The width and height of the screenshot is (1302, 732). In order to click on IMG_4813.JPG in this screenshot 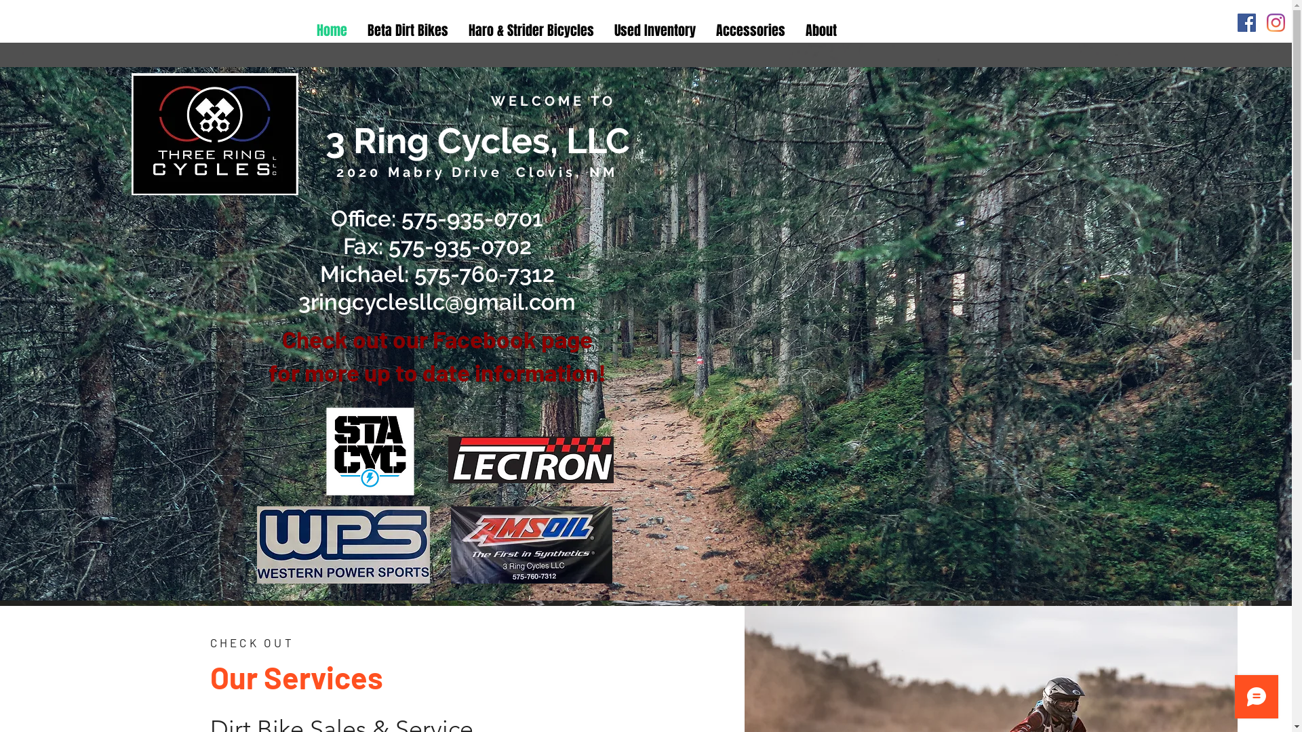, I will do `click(532, 545)`.